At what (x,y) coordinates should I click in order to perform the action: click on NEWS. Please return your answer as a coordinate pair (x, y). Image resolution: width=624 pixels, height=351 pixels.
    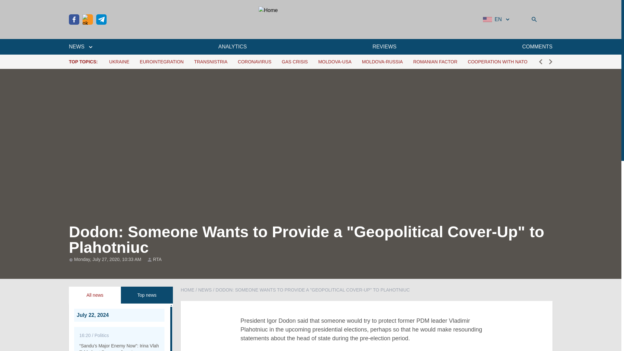
    Looking at the image, I should click on (81, 46).